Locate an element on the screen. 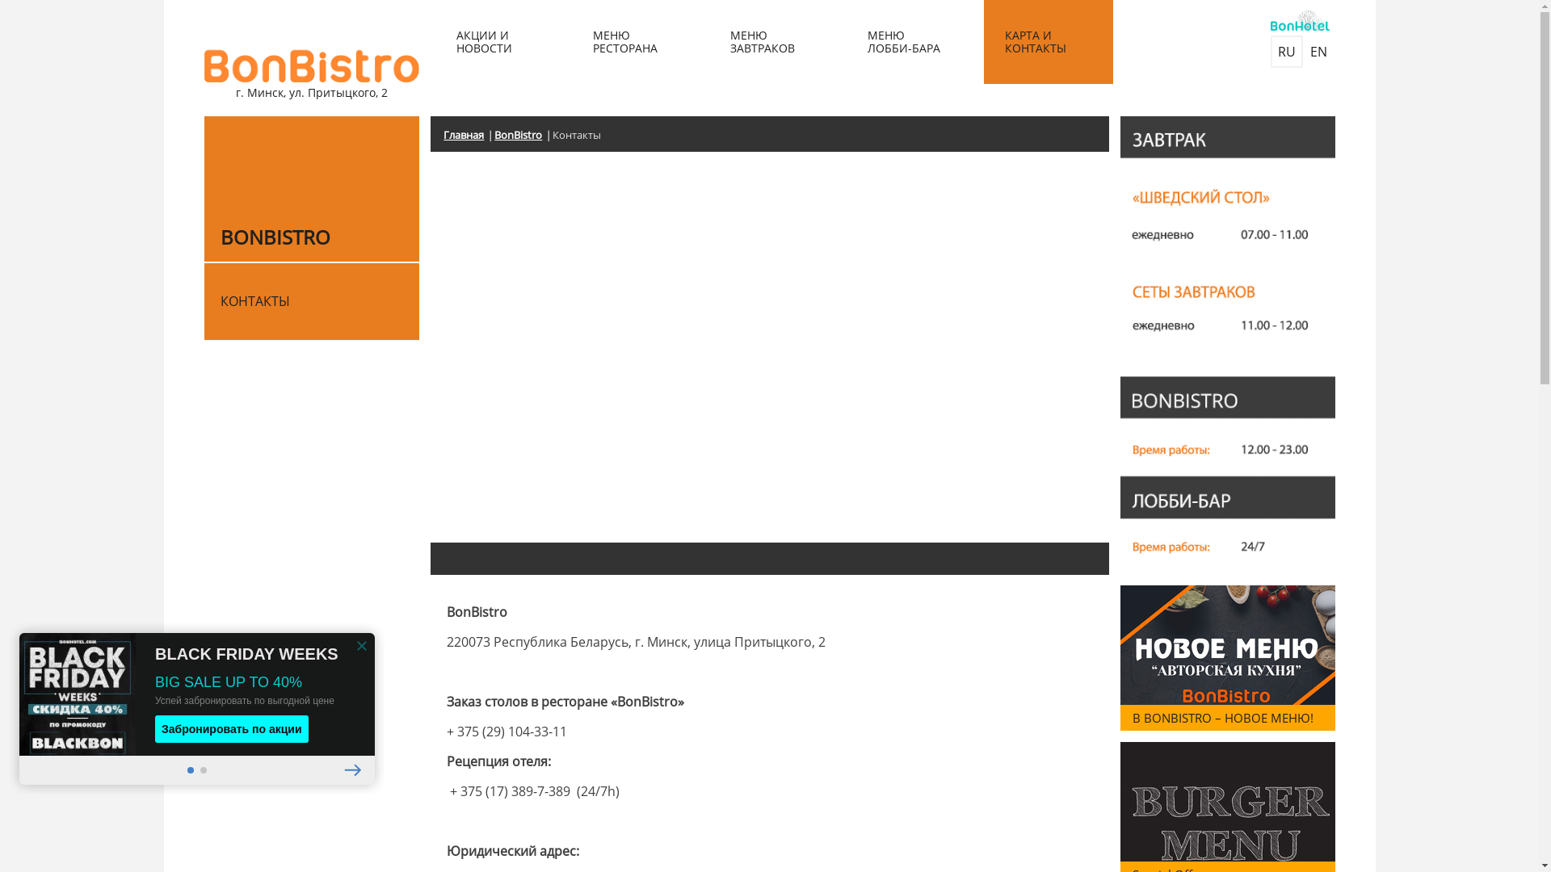  BonBistro is located at coordinates (523, 136).